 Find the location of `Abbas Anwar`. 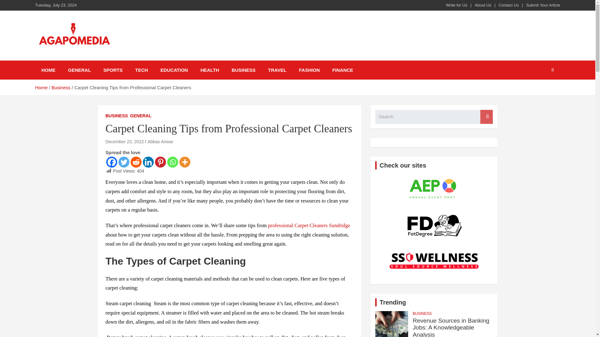

Abbas Anwar is located at coordinates (160, 142).